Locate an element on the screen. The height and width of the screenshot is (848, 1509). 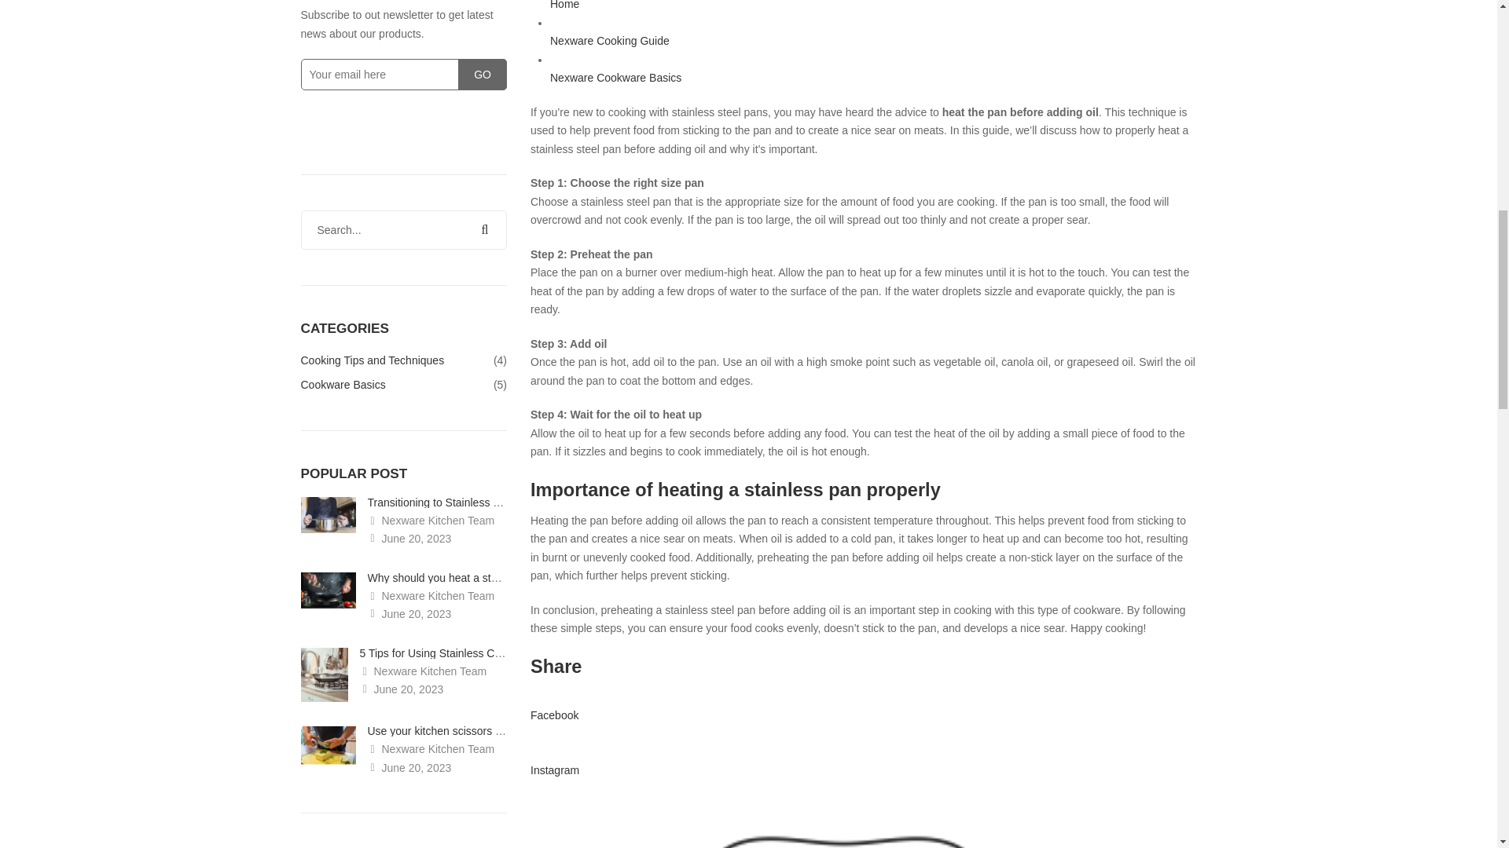
Nexware Kitchen Team is located at coordinates (431, 749).